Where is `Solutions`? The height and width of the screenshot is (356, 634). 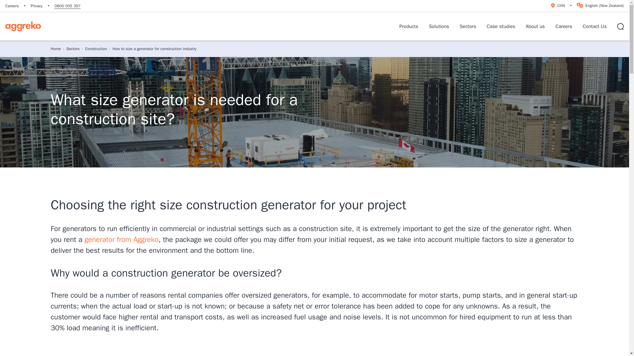 Solutions is located at coordinates (439, 26).